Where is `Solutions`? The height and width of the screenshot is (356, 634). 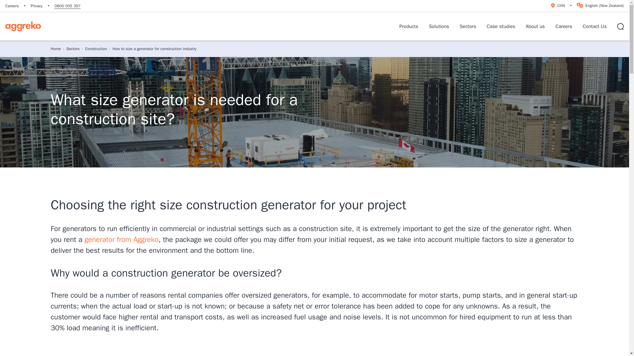 Solutions is located at coordinates (439, 26).